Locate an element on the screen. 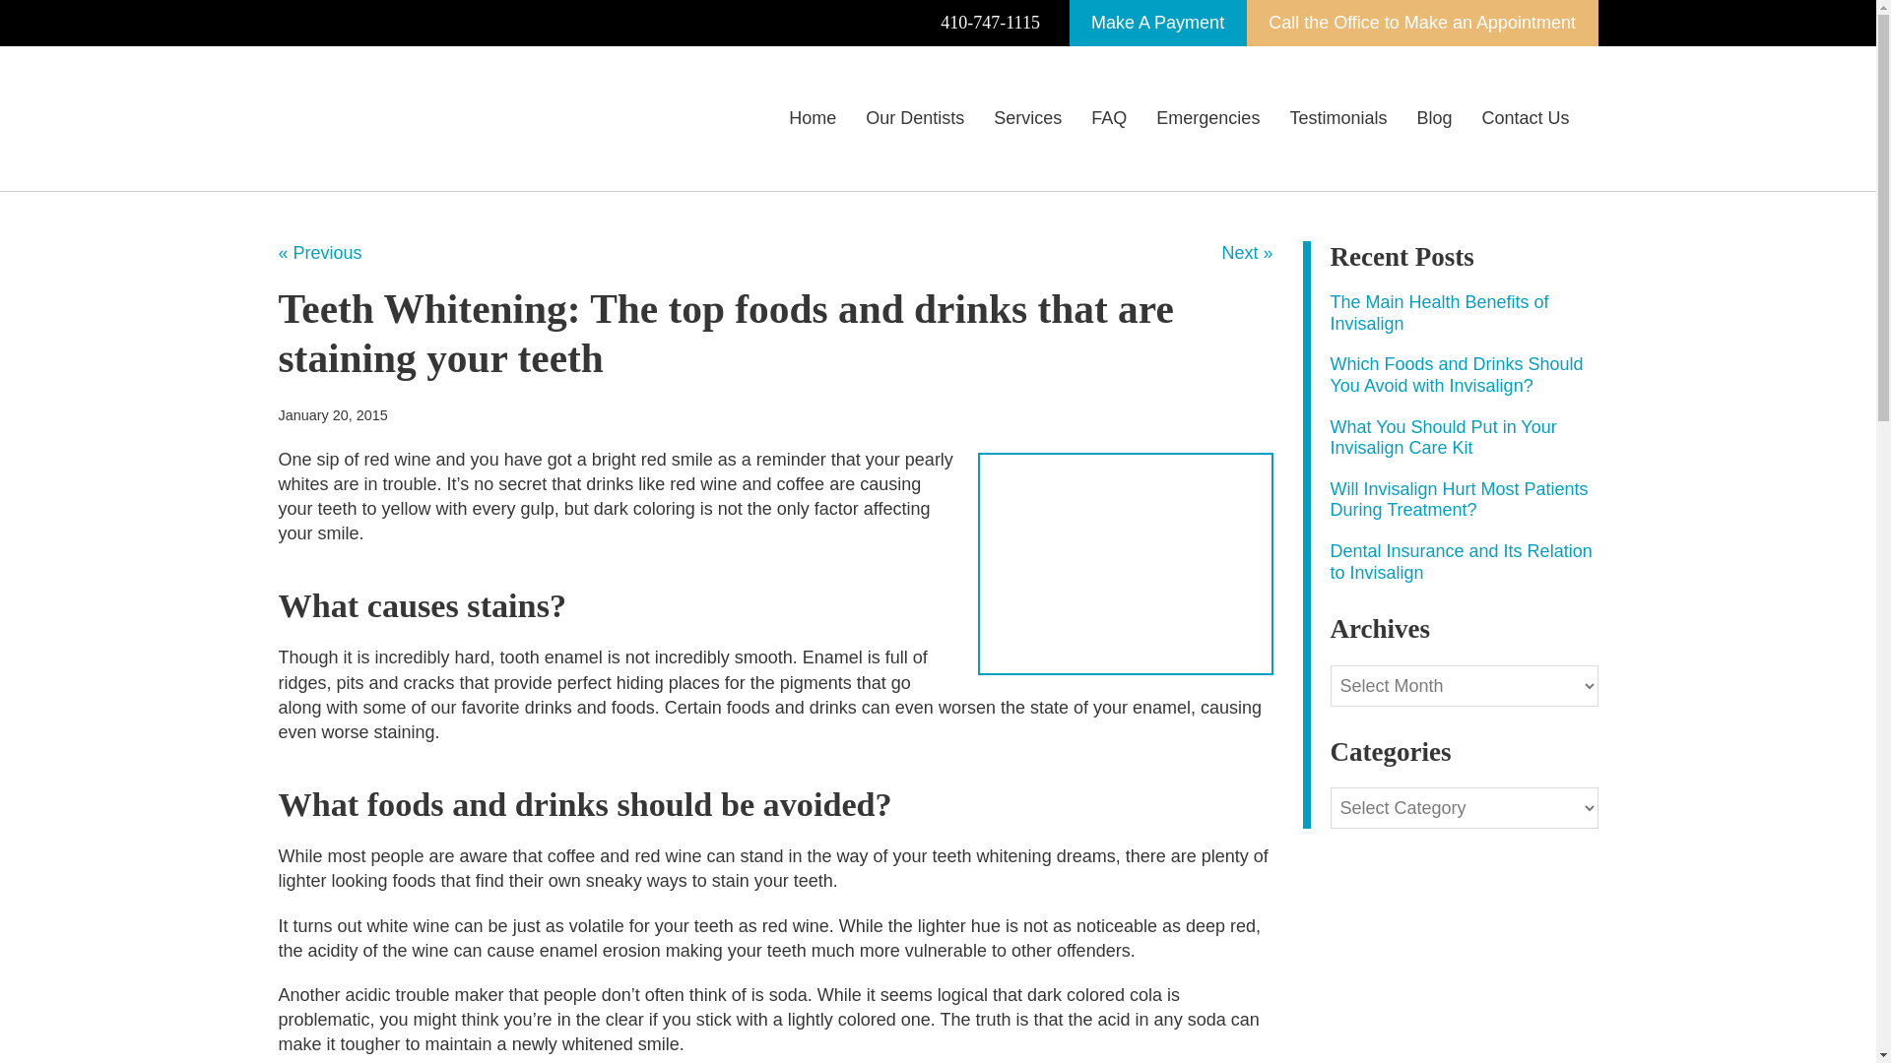 This screenshot has height=1063, width=1891. Emergencies is located at coordinates (1207, 118).